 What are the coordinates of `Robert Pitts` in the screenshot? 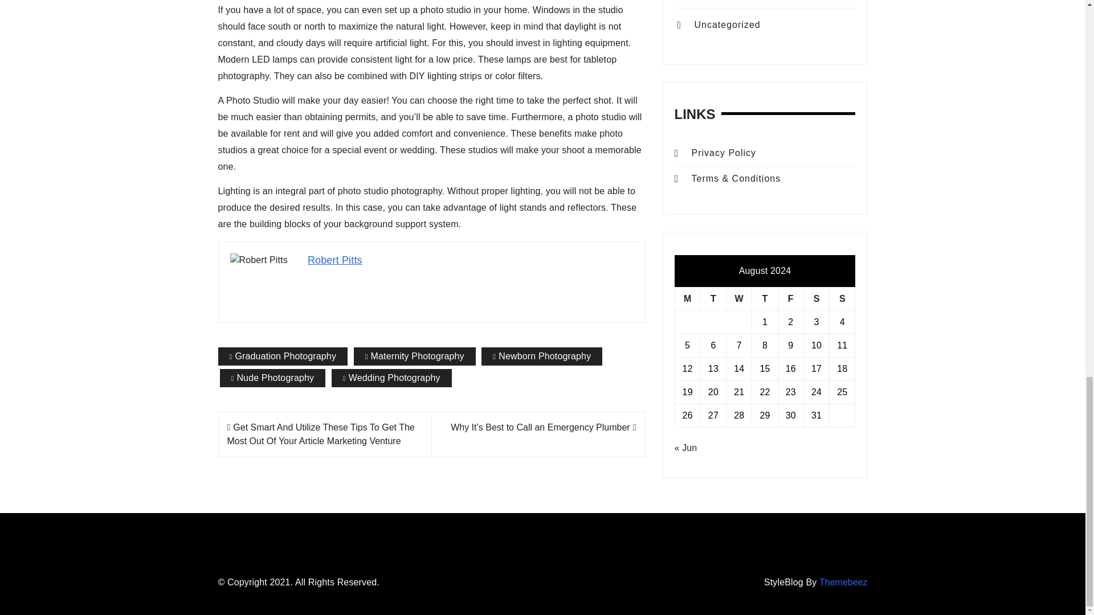 It's located at (334, 260).